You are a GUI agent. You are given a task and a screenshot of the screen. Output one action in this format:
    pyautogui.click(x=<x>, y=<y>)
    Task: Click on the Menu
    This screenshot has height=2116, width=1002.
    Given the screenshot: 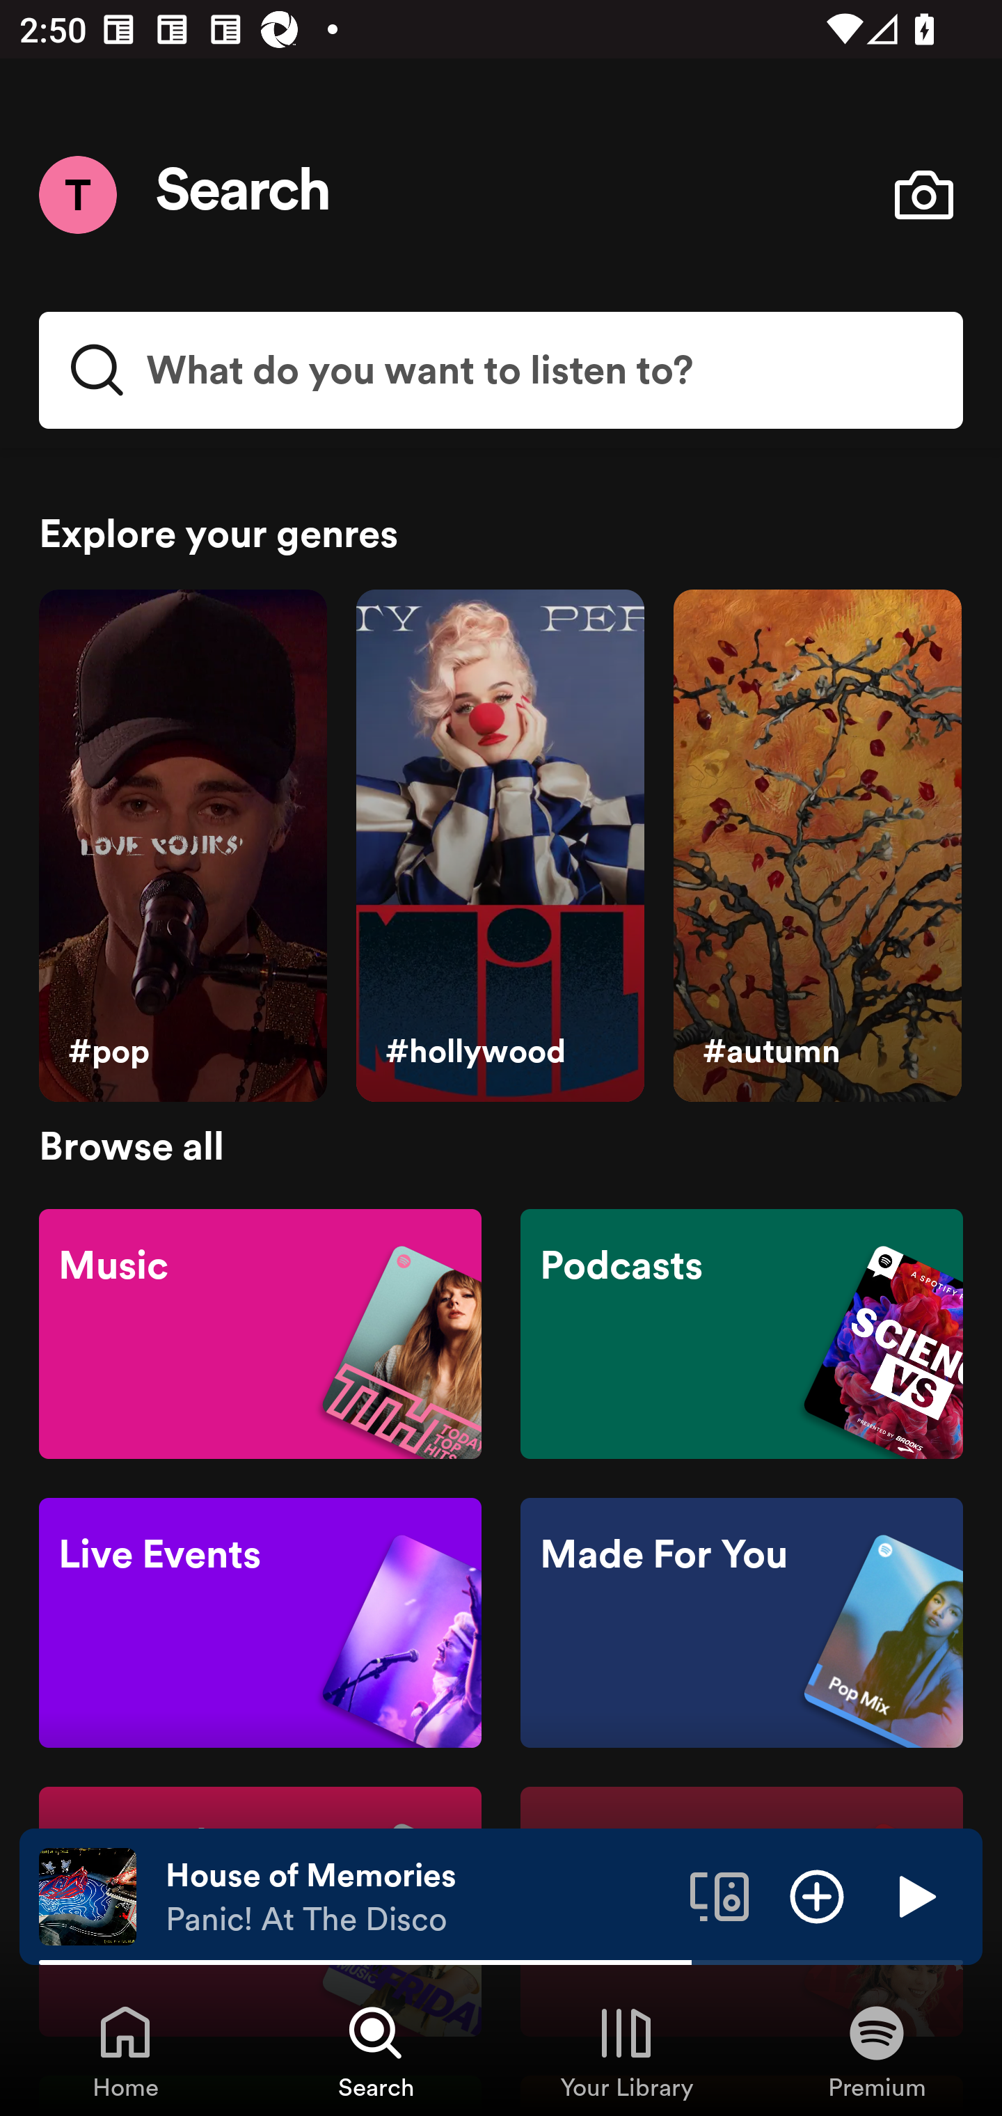 What is the action you would take?
    pyautogui.click(x=77, y=194)
    